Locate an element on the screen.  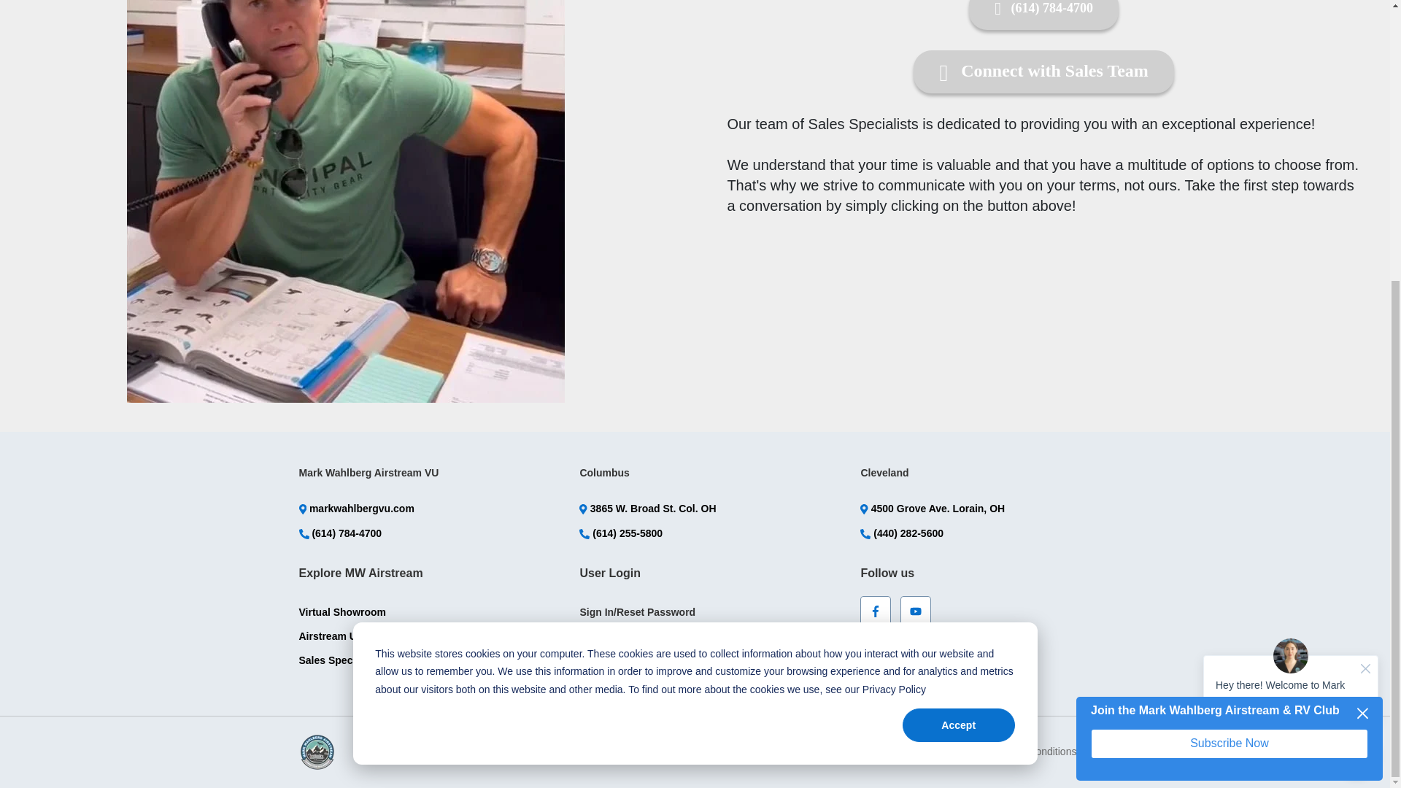
Airstream Units is located at coordinates (337, 636).